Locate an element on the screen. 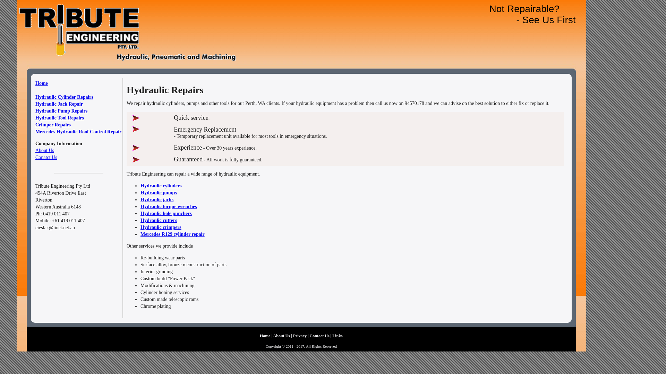 This screenshot has width=666, height=374. About Us is located at coordinates (45, 150).